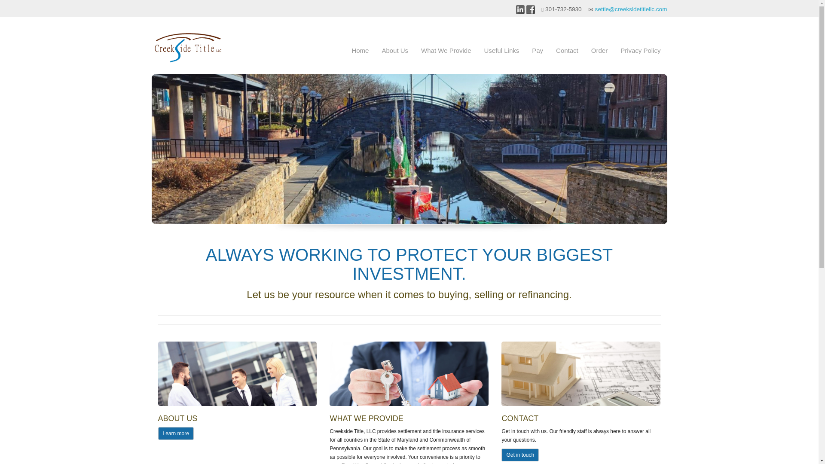 This screenshot has width=825, height=464. Describe the element at coordinates (395, 51) in the screenshot. I see `About Us` at that location.